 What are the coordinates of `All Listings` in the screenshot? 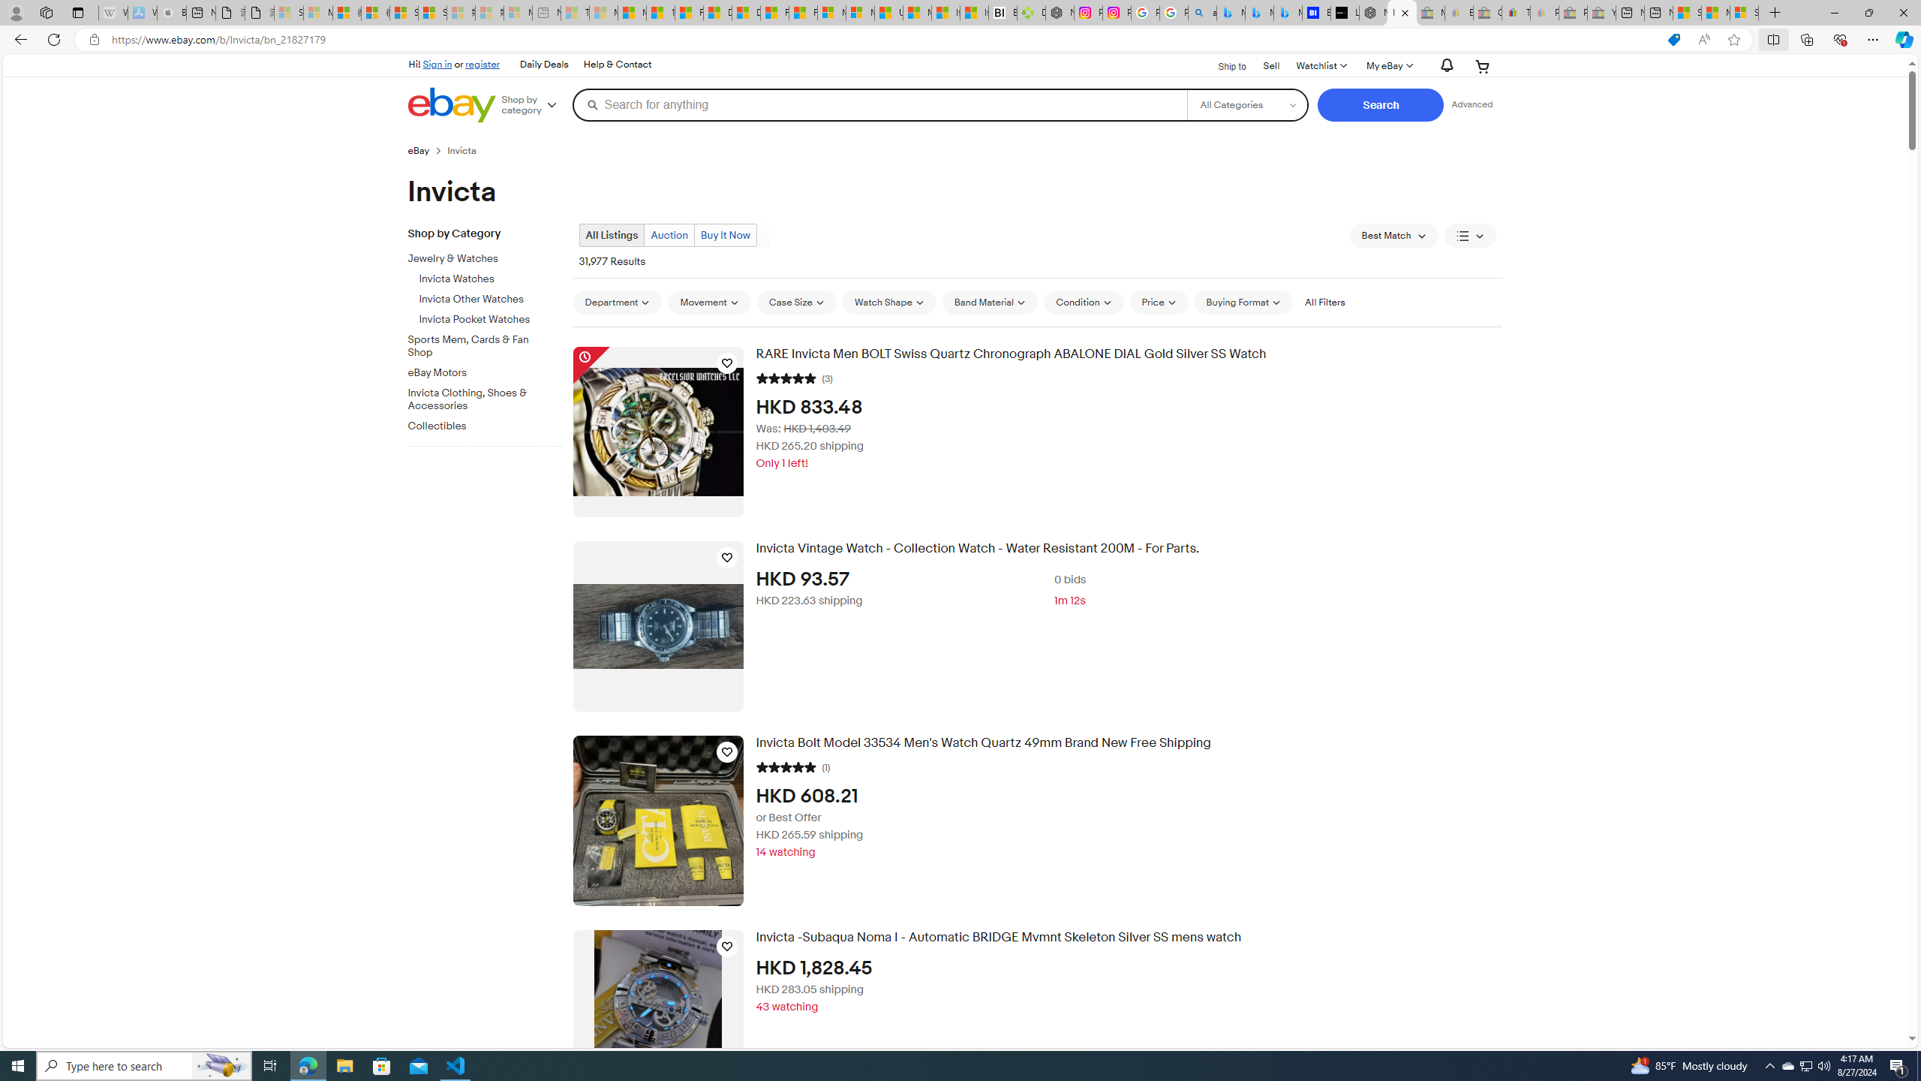 It's located at (612, 235).